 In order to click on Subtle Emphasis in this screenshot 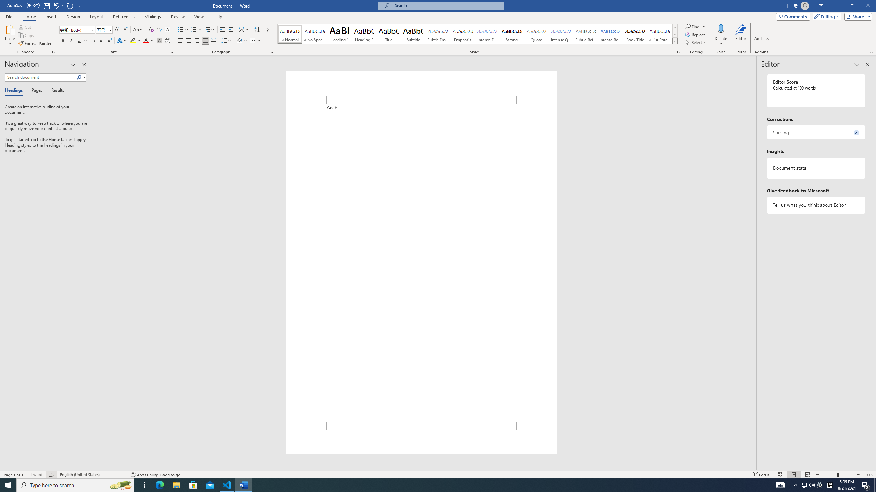, I will do `click(438, 34)`.